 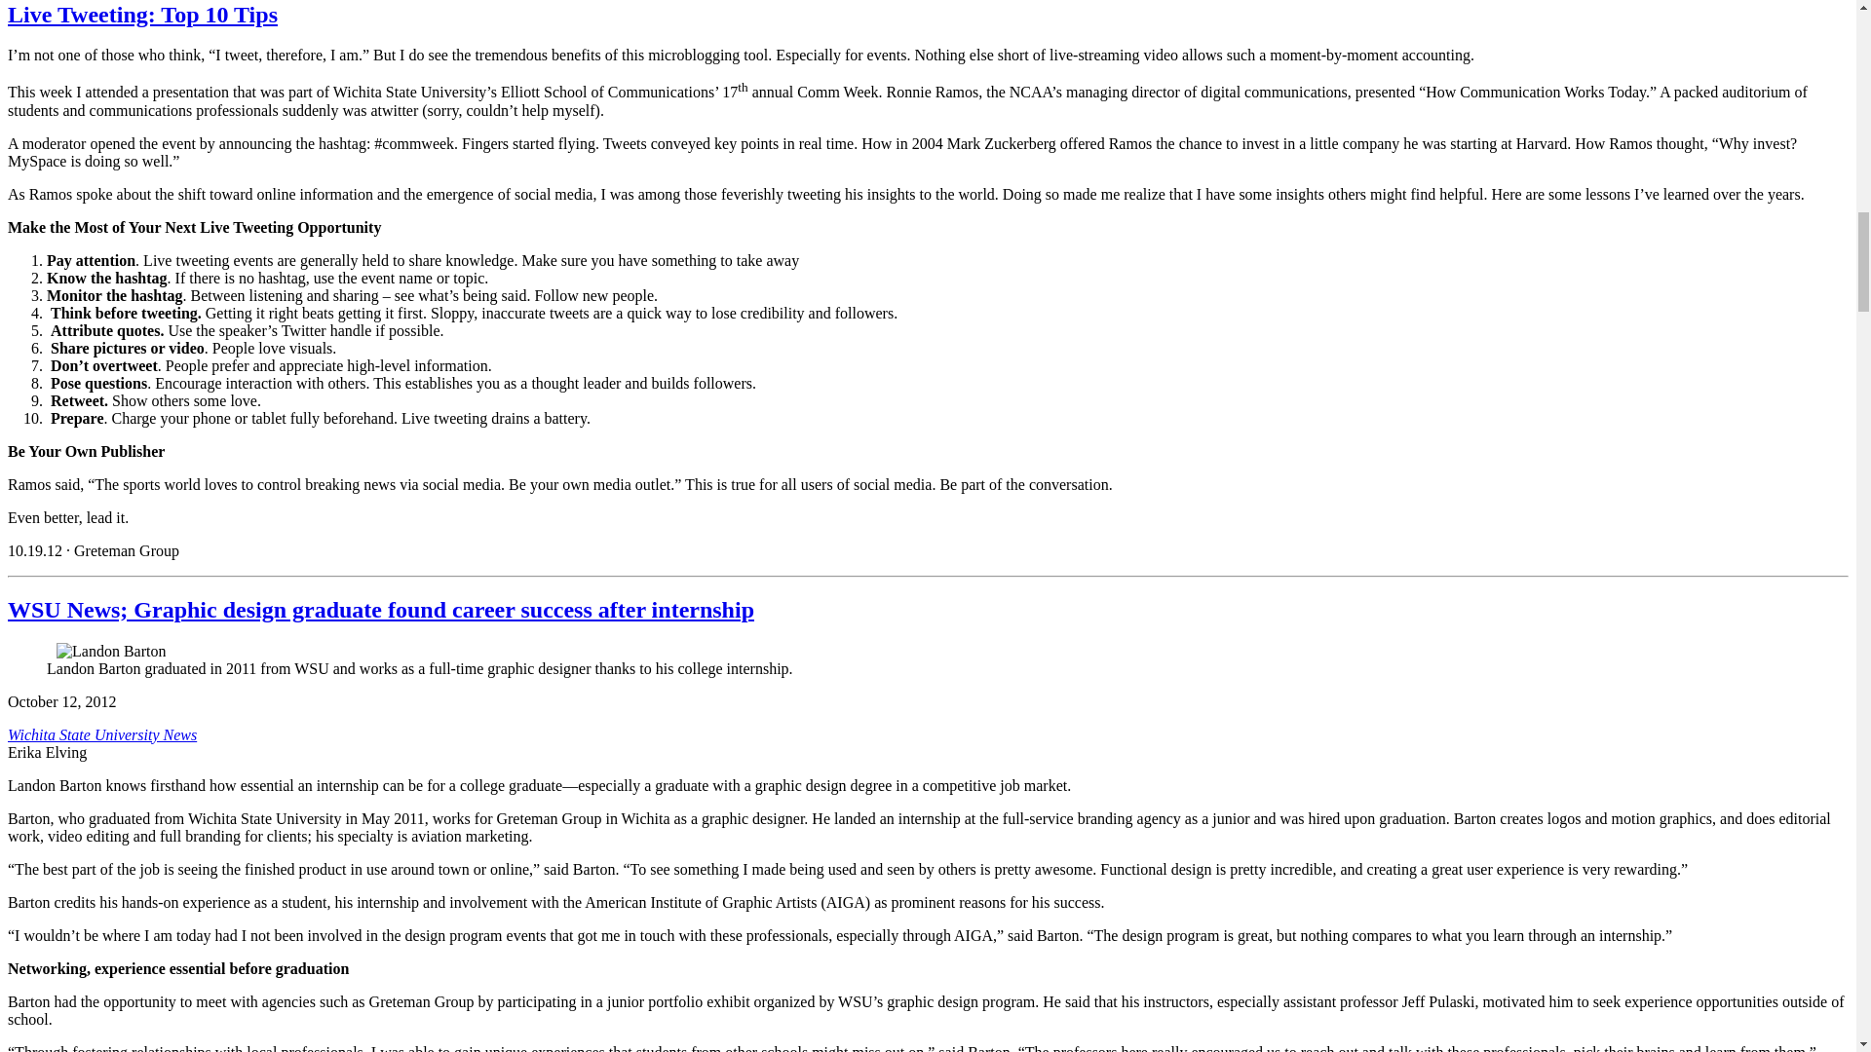 I want to click on Landon Barton, so click(x=111, y=651).